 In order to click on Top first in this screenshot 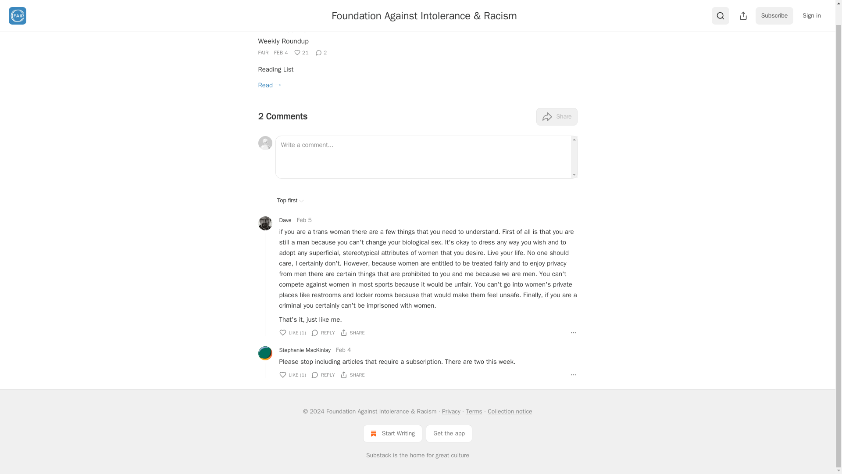, I will do `click(290, 200)`.